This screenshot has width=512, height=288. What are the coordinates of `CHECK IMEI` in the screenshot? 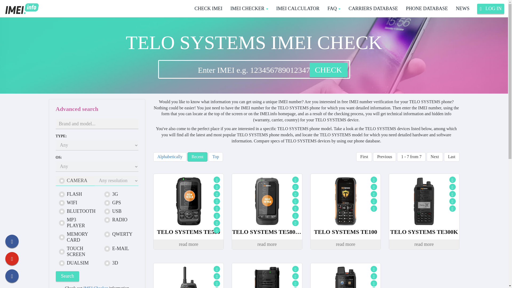 It's located at (208, 9).